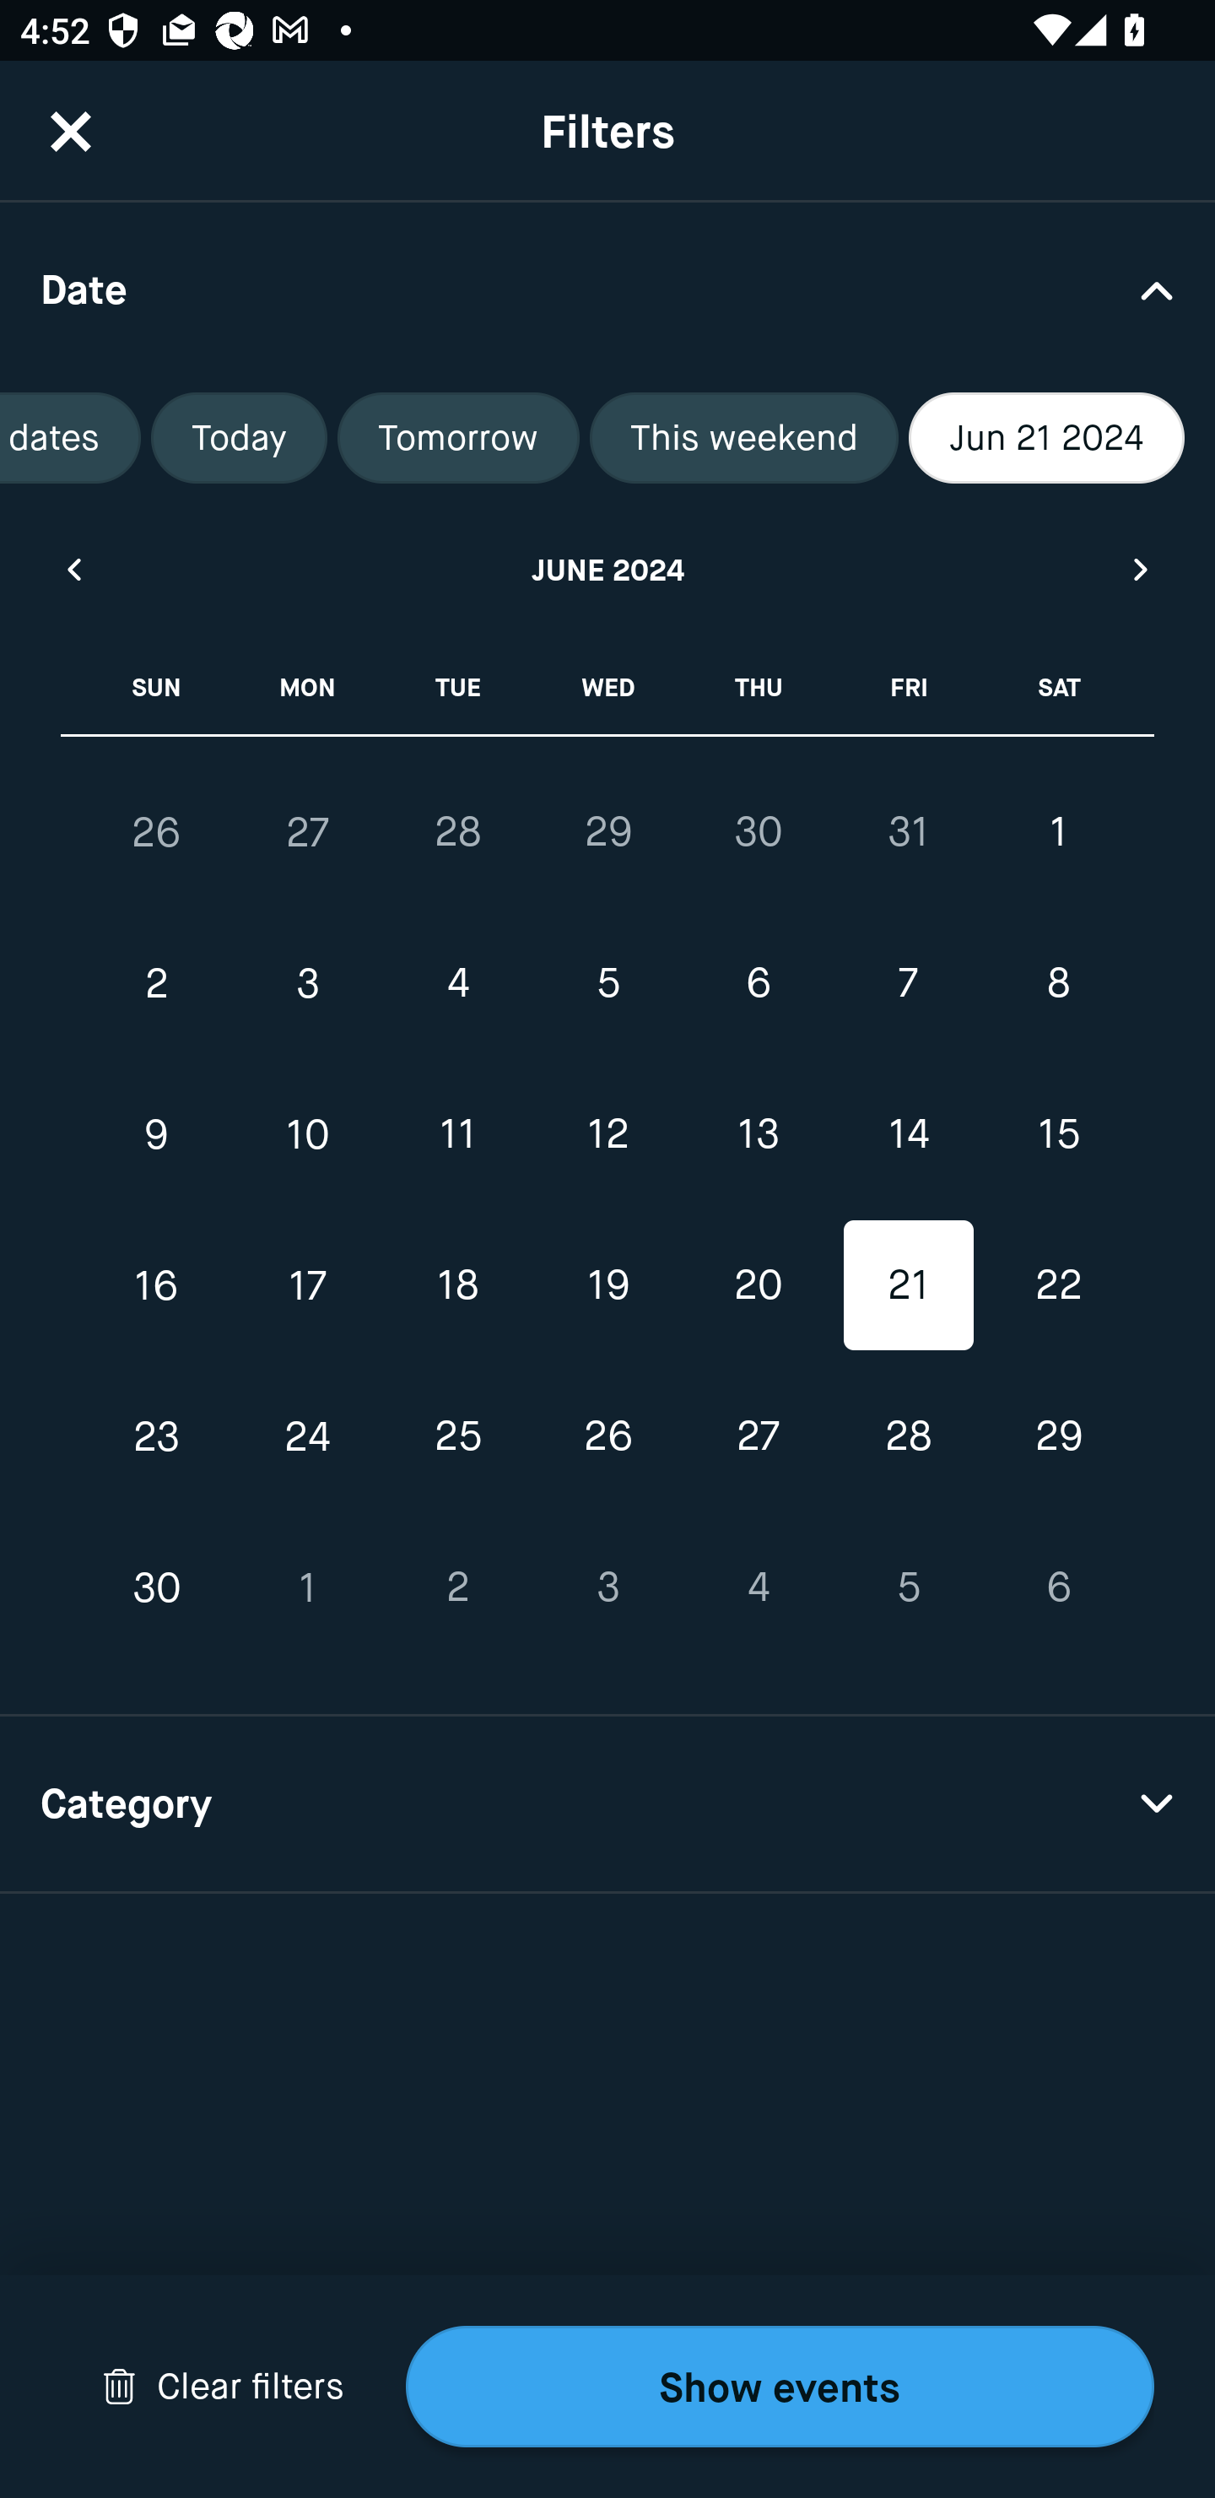  Describe the element at coordinates (908, 1284) in the screenshot. I see `21` at that location.